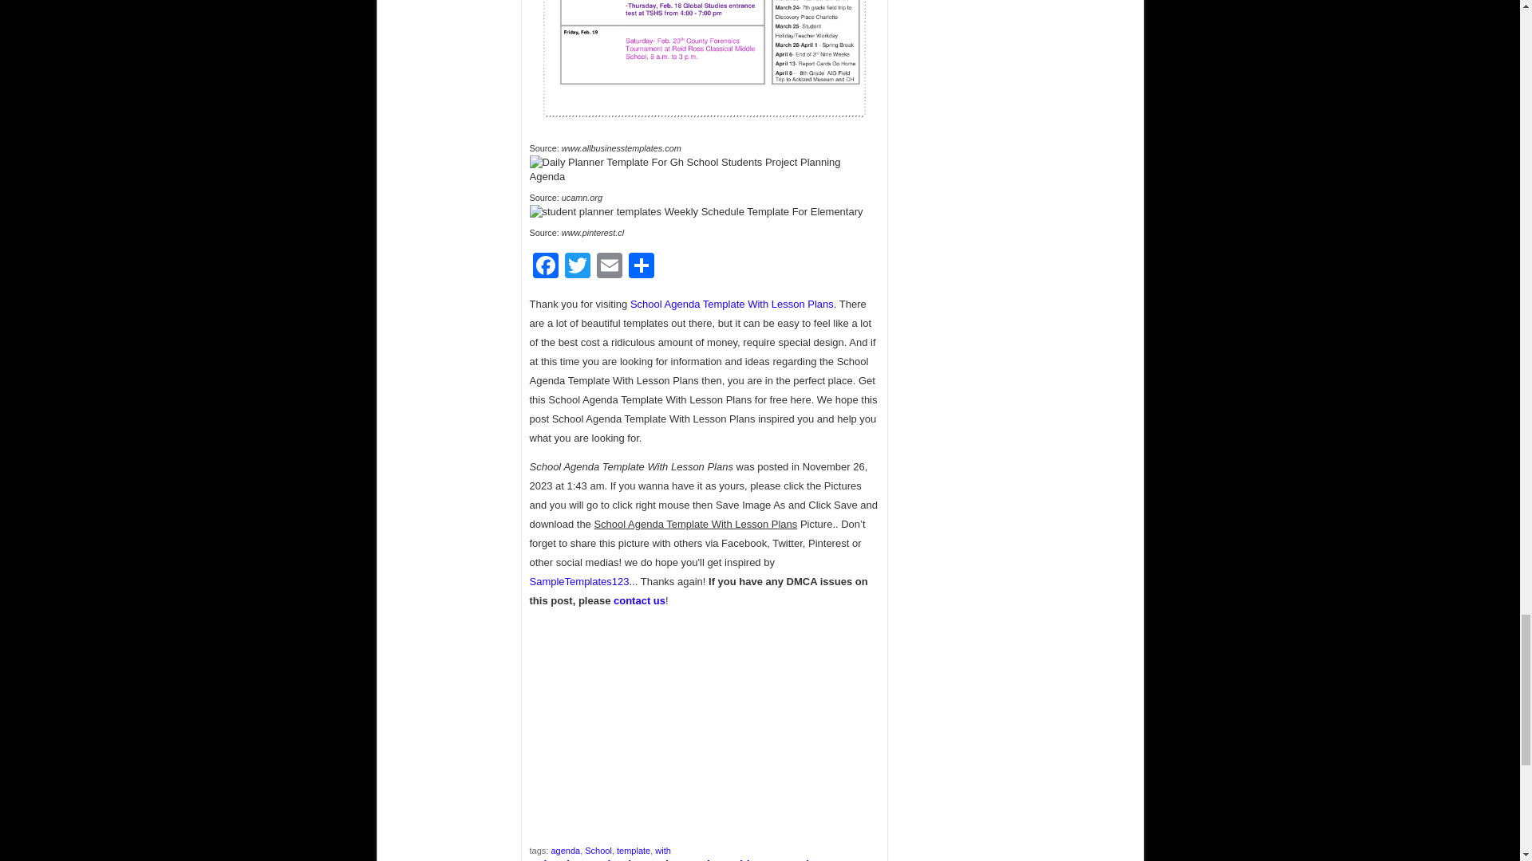  I want to click on SampleTemplates123, so click(579, 581).